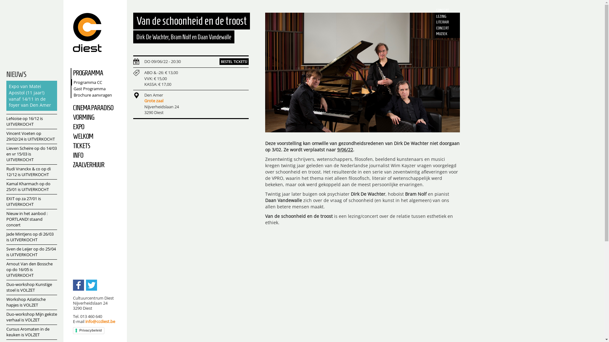 This screenshot has width=609, height=342. I want to click on Lieven Scheire op do 14/03 en vr 15/03 is UITVERKOCHT, so click(32, 154).